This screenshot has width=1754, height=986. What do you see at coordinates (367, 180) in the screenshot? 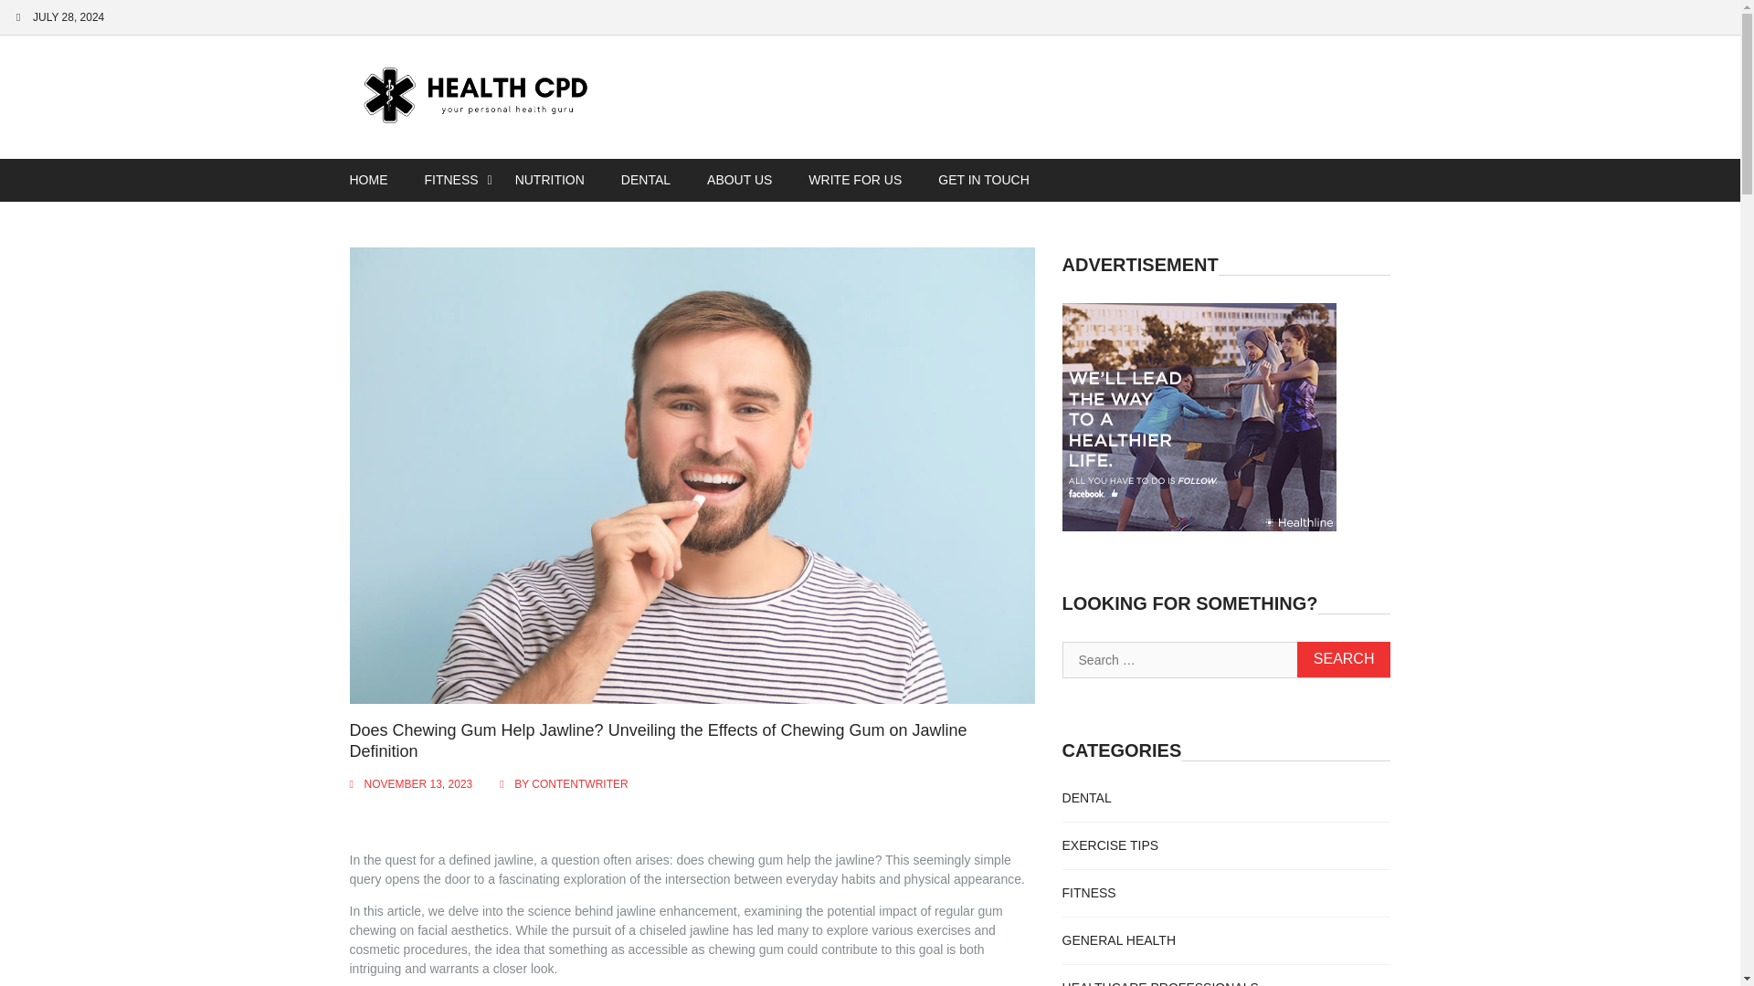
I see `HOME` at bounding box center [367, 180].